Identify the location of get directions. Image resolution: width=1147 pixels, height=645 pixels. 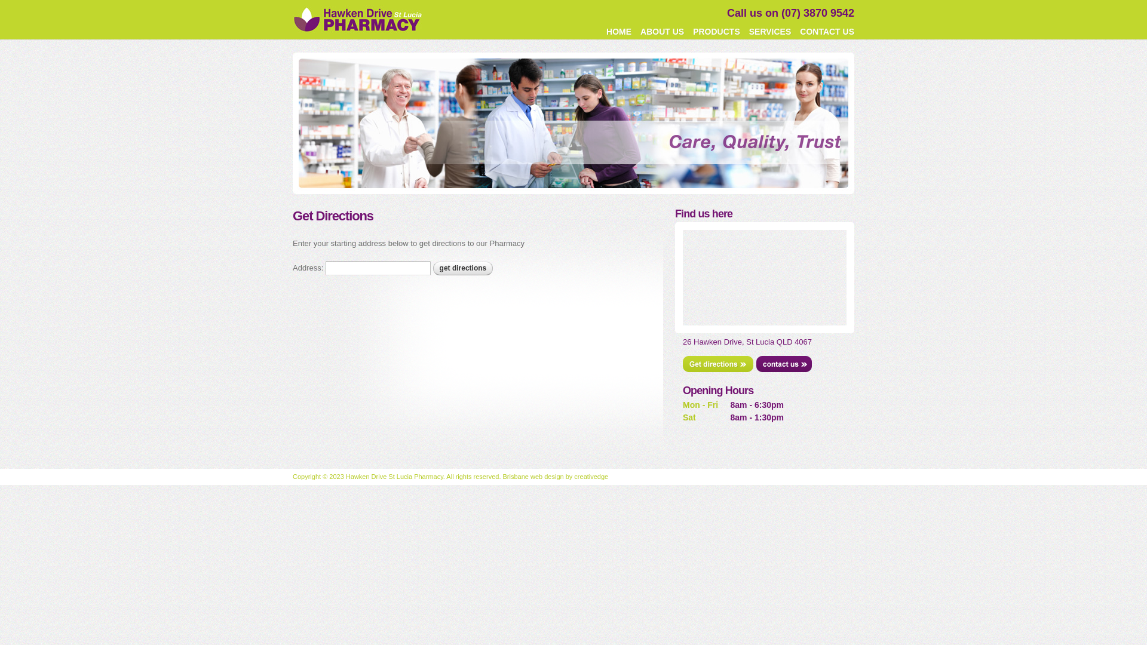
(464, 269).